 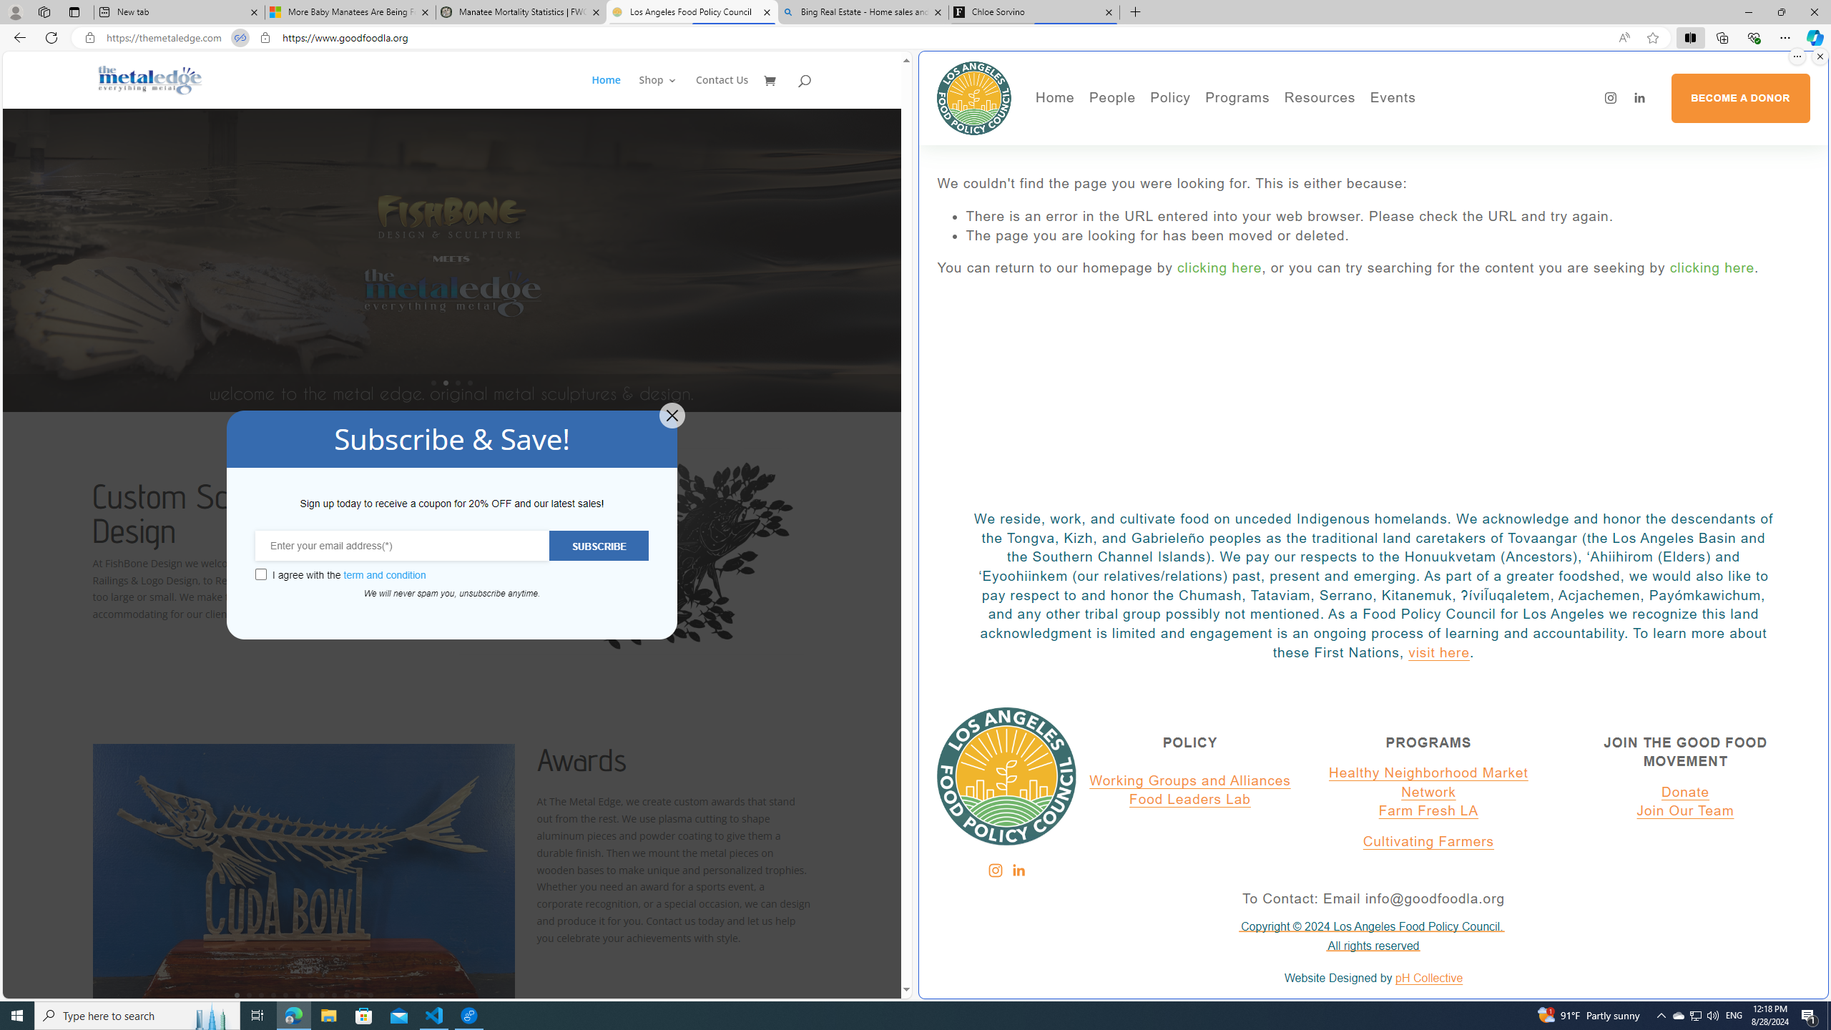 What do you see at coordinates (1250, 147) in the screenshot?
I see `Publications` at bounding box center [1250, 147].